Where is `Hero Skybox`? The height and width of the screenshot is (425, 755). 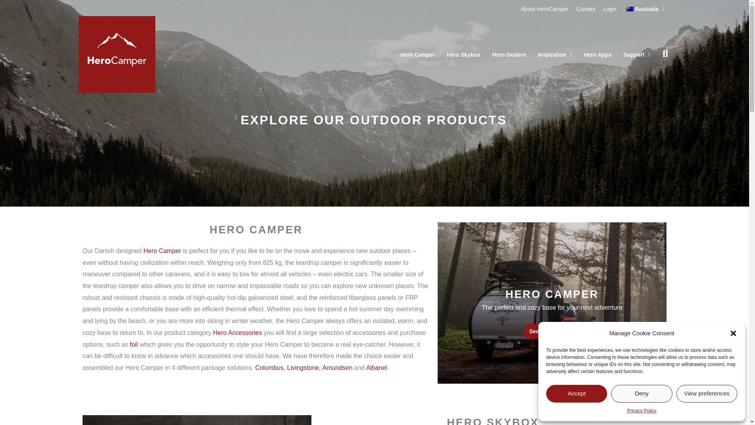 Hero Skybox is located at coordinates (463, 54).